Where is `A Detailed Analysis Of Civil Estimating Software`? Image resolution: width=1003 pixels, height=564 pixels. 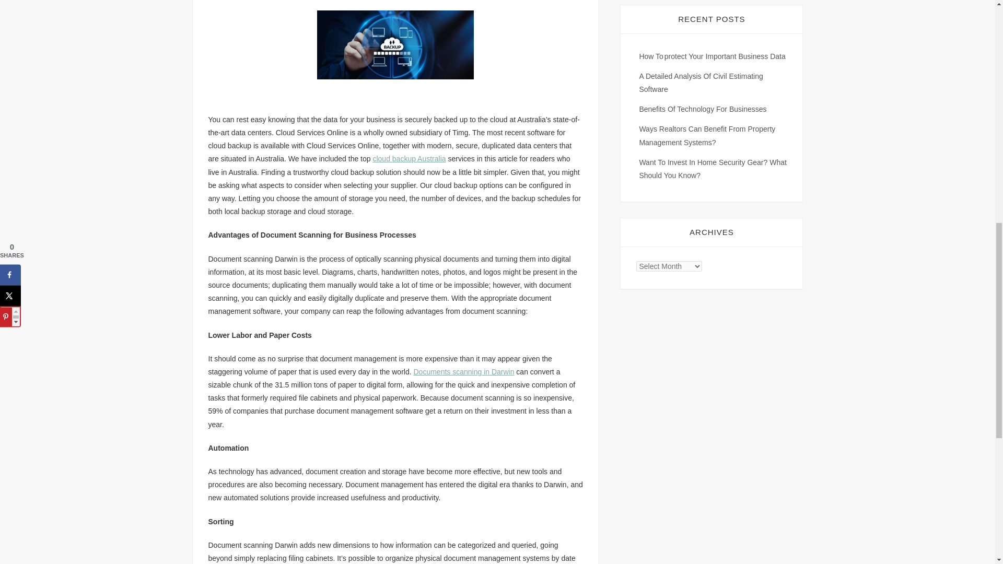 A Detailed Analysis Of Civil Estimating Software is located at coordinates (701, 83).